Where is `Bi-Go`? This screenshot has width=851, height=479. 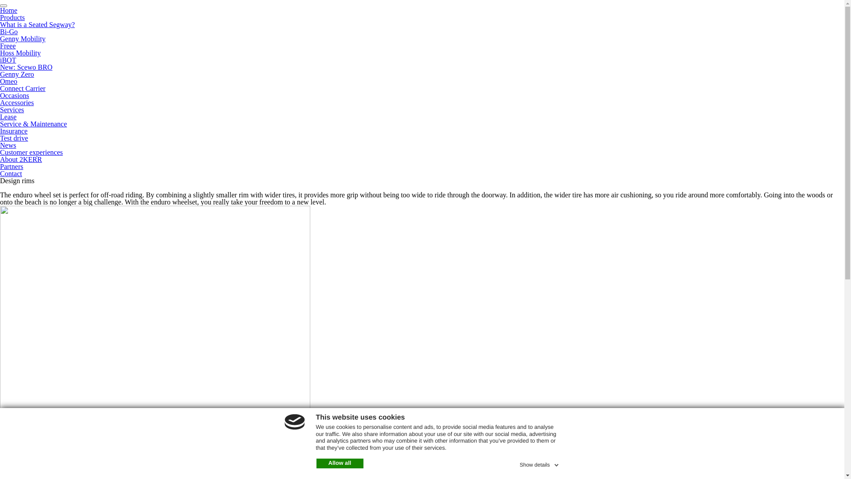
Bi-Go is located at coordinates (9, 32).